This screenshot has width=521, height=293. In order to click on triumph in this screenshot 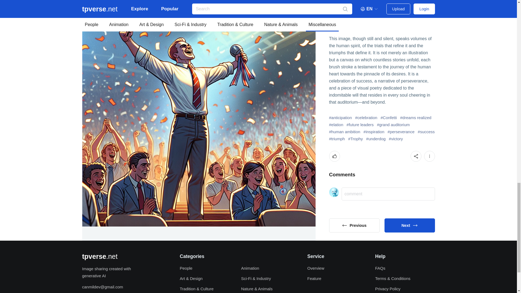, I will do `click(336, 139)`.